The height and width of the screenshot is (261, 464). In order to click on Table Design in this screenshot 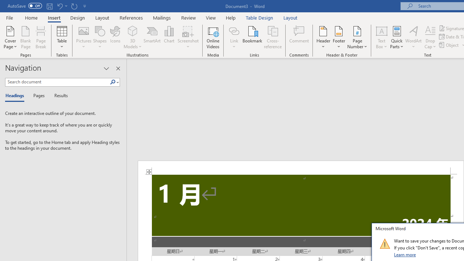, I will do `click(260, 17)`.